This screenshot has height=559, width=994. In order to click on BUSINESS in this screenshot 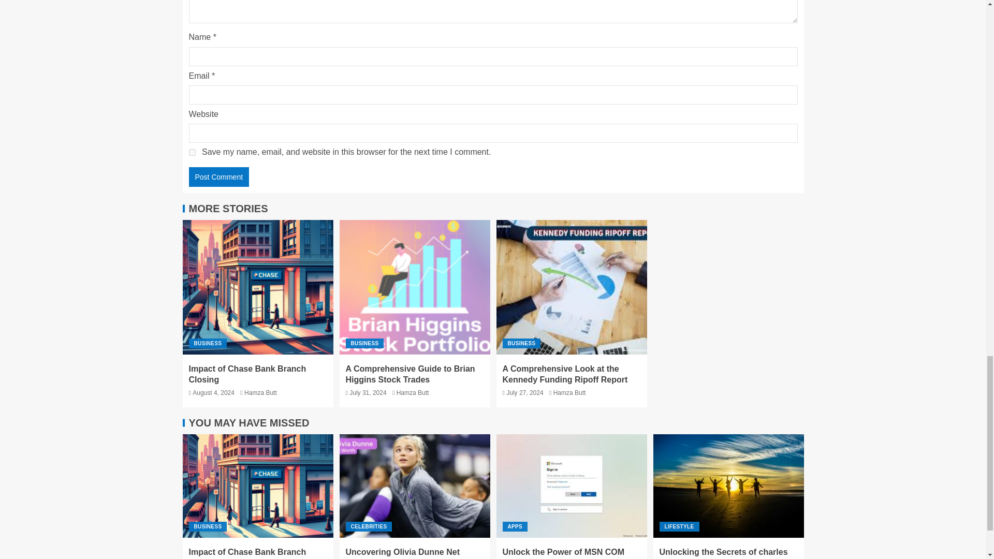, I will do `click(207, 343)`.